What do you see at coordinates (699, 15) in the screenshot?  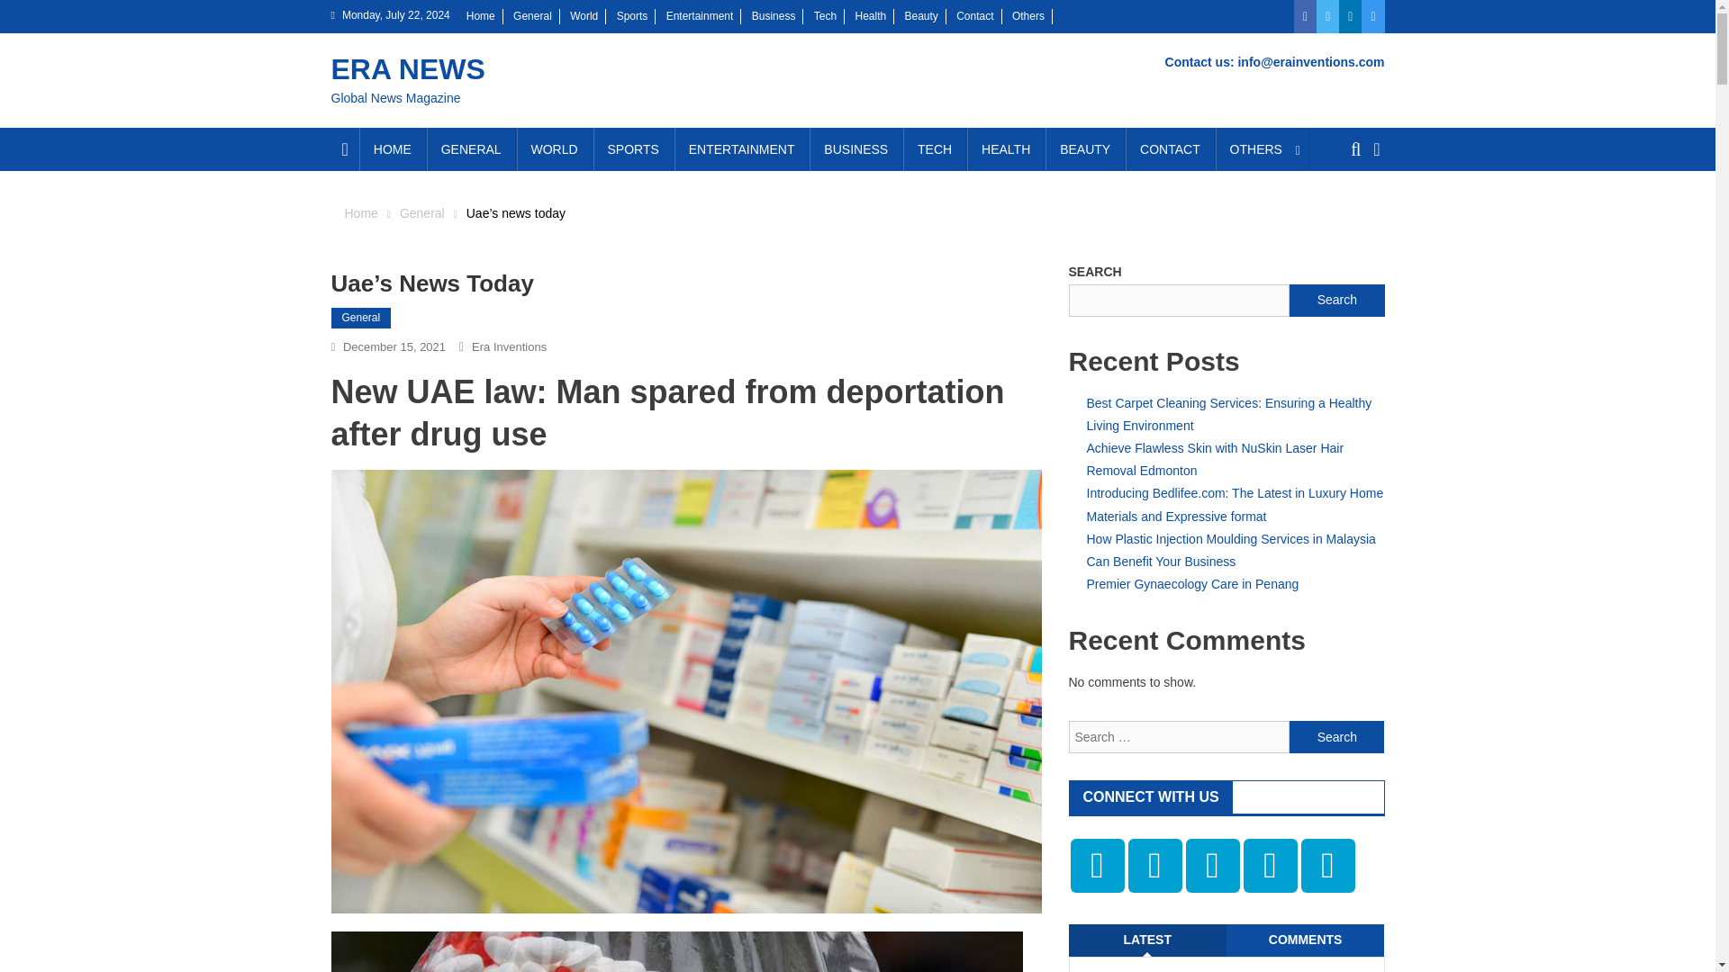 I see `Entertainment` at bounding box center [699, 15].